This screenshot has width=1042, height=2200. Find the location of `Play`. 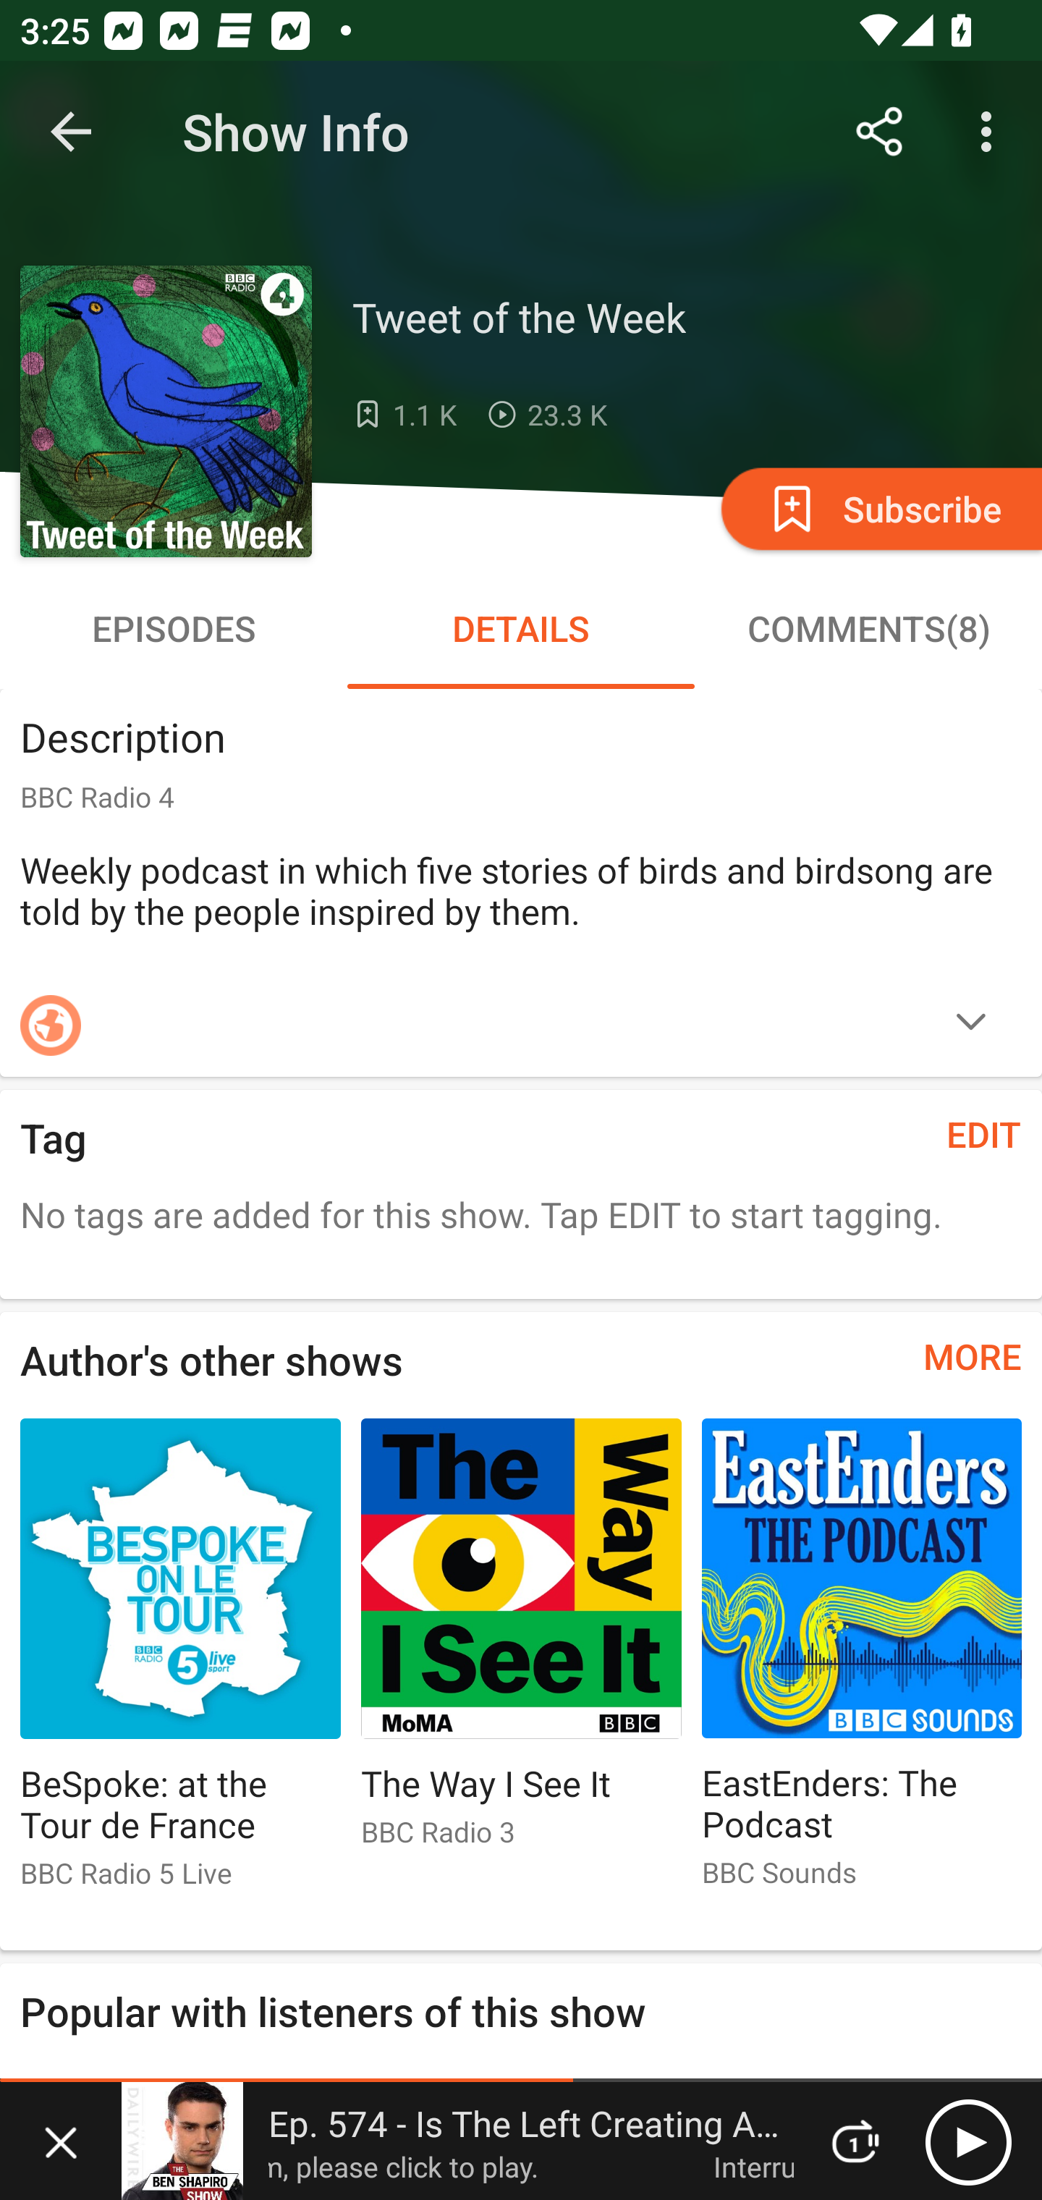

Play is located at coordinates (968, 2141).